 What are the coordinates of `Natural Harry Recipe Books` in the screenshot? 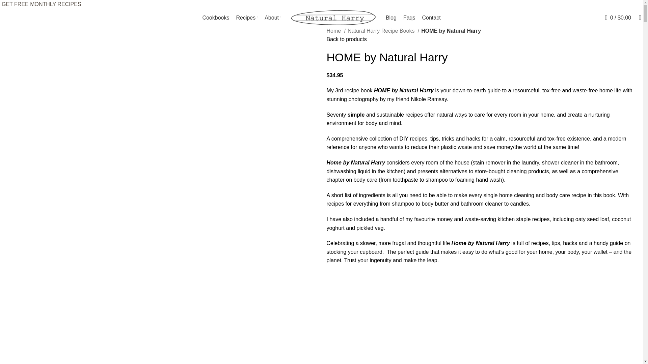 It's located at (383, 31).